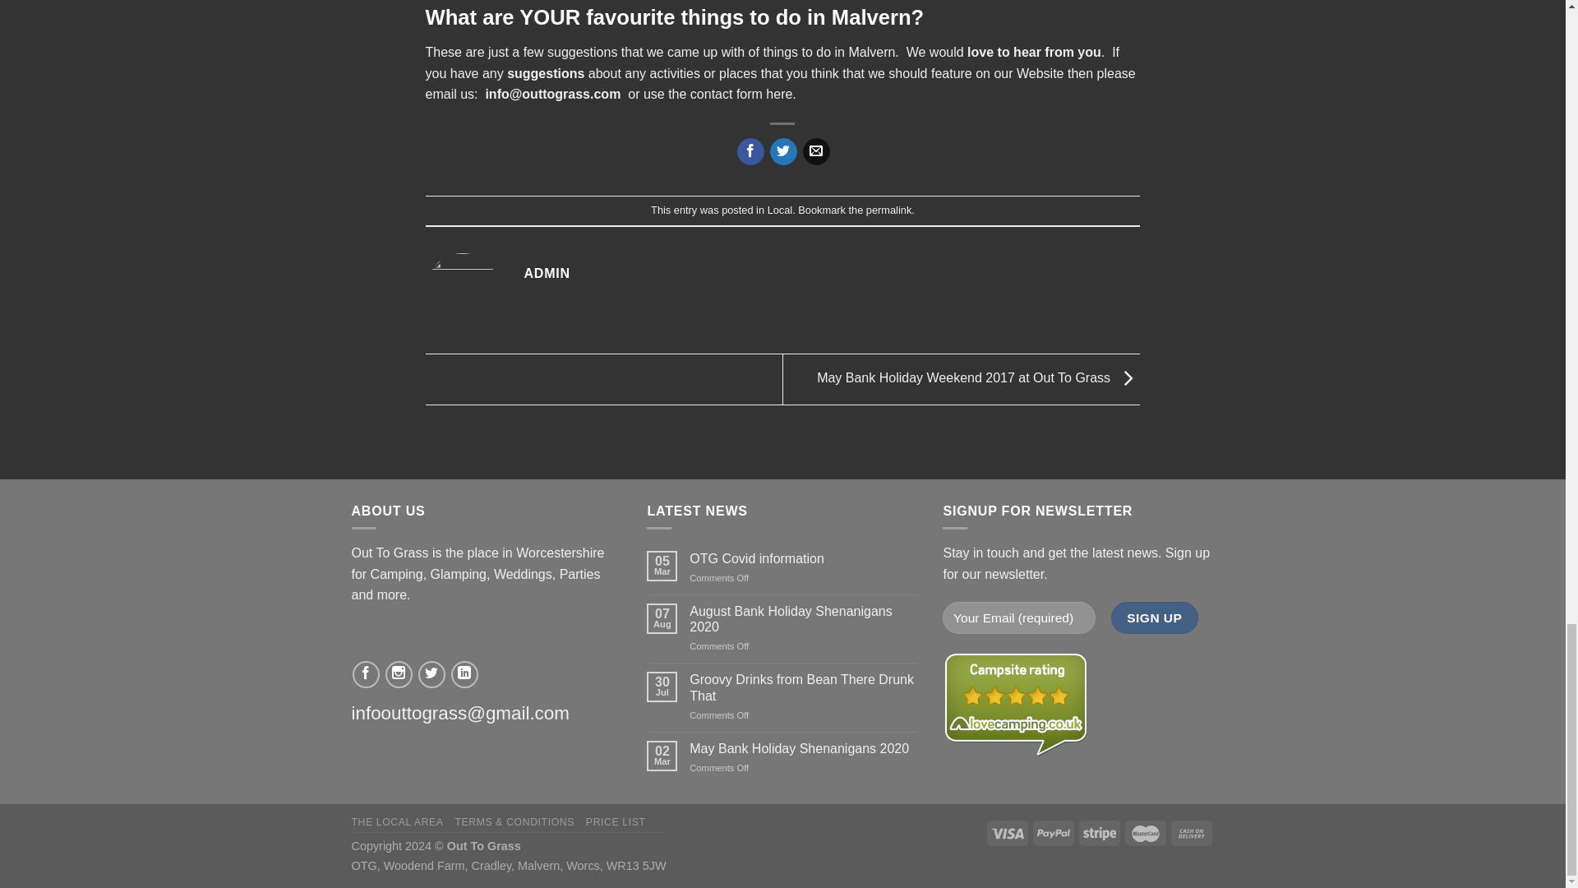  Describe the element at coordinates (782, 151) in the screenshot. I see `Share on Twitter` at that location.